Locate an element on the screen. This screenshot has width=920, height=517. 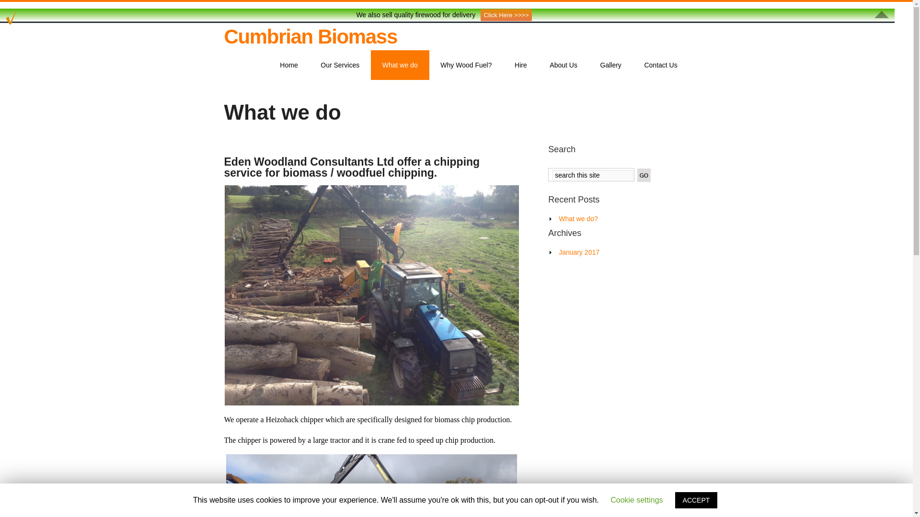
Cookie settings is located at coordinates (636, 500).